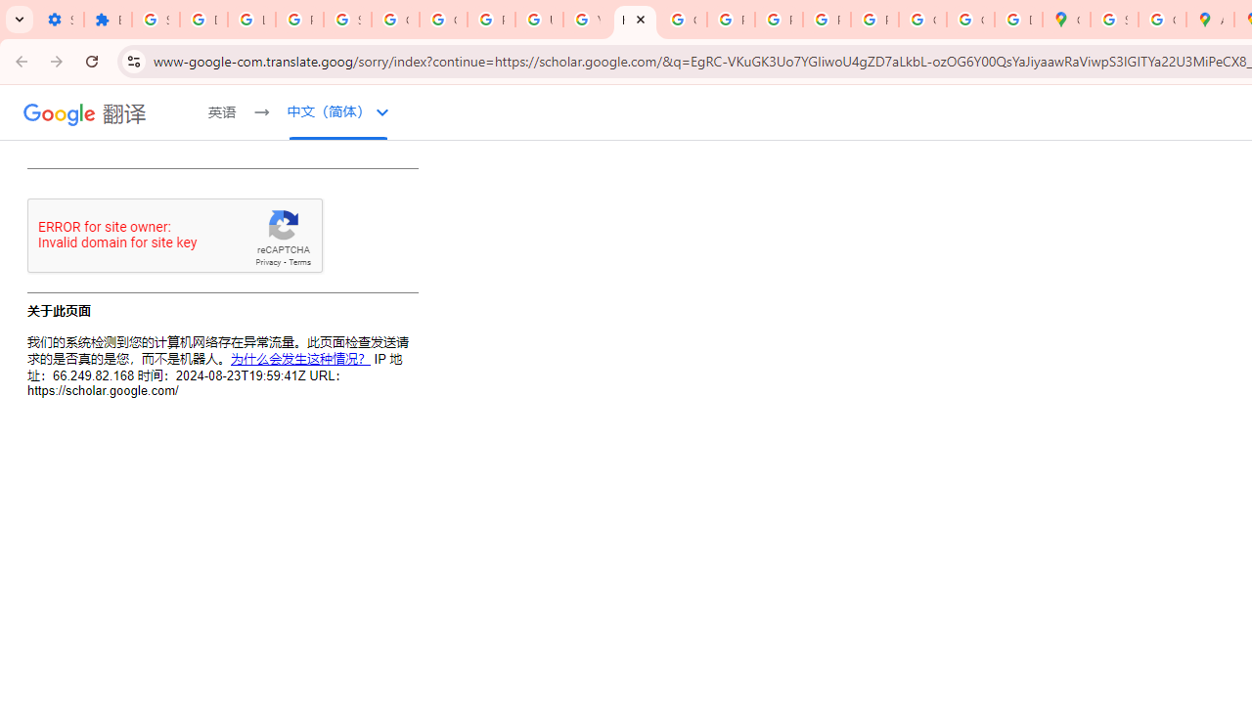  Describe the element at coordinates (635, 20) in the screenshot. I see `https://scholar.google.com/` at that location.